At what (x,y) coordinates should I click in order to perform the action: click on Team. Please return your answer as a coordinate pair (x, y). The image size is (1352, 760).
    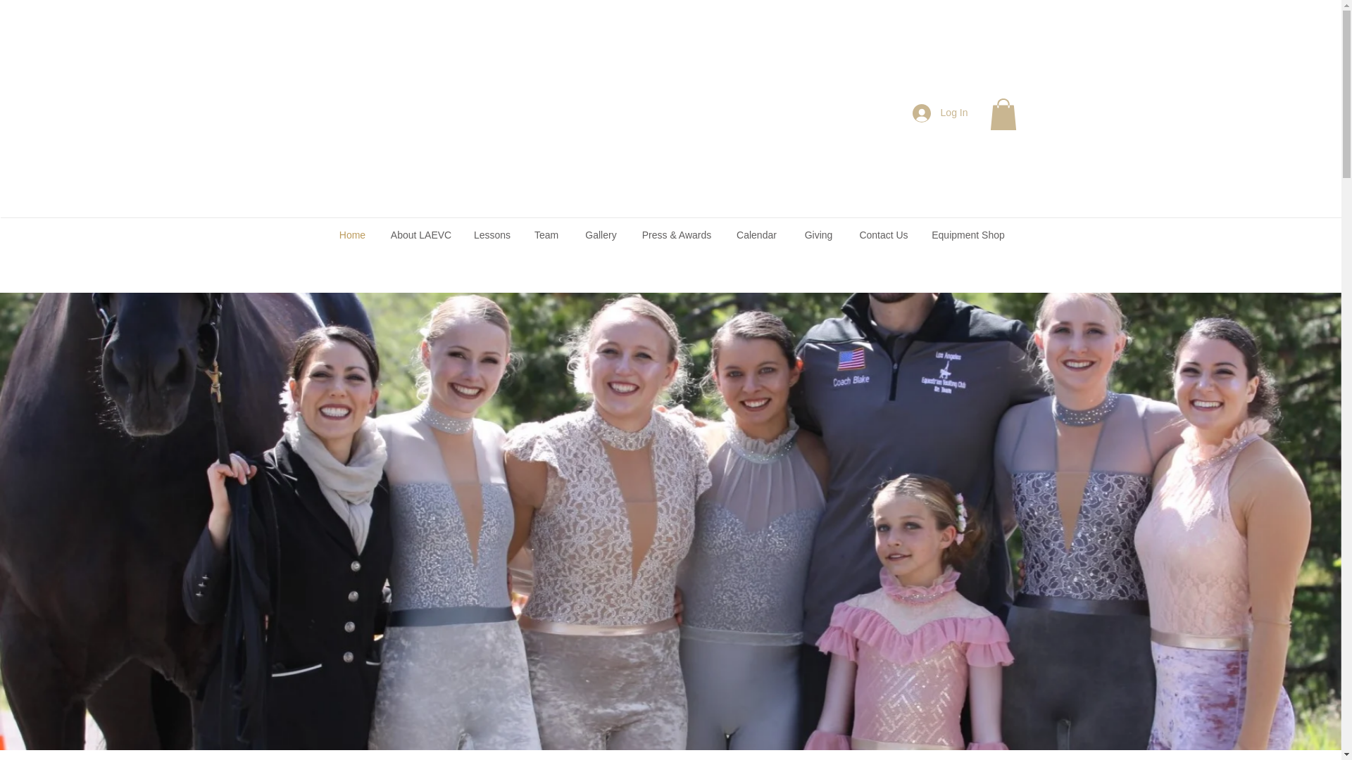
    Looking at the image, I should click on (545, 235).